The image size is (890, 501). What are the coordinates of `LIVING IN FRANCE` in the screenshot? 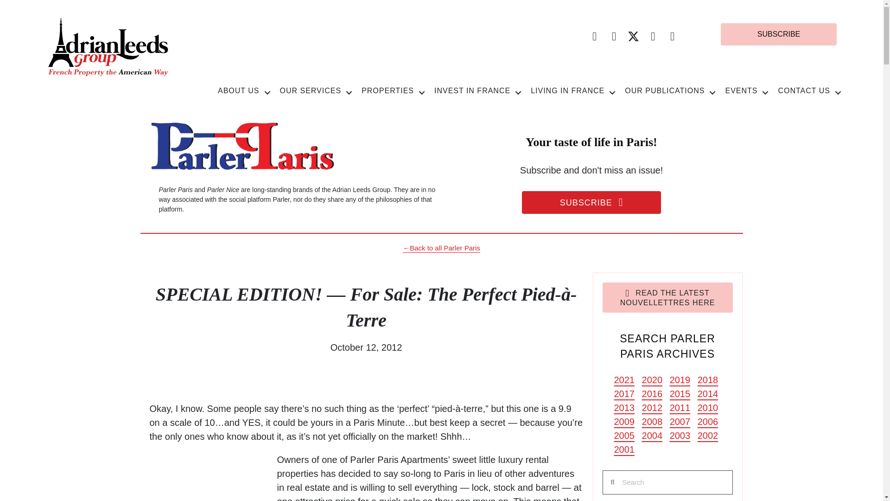 It's located at (573, 90).